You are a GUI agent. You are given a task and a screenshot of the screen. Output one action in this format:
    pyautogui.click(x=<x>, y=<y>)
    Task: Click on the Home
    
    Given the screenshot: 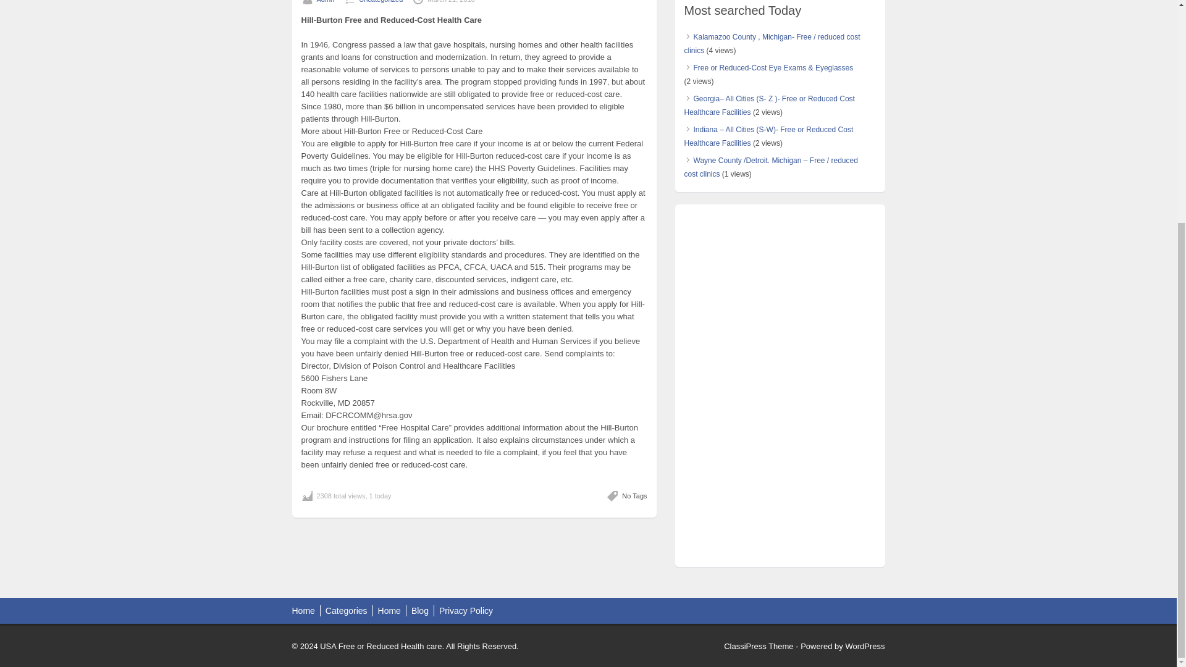 What is the action you would take?
    pyautogui.click(x=303, y=610)
    